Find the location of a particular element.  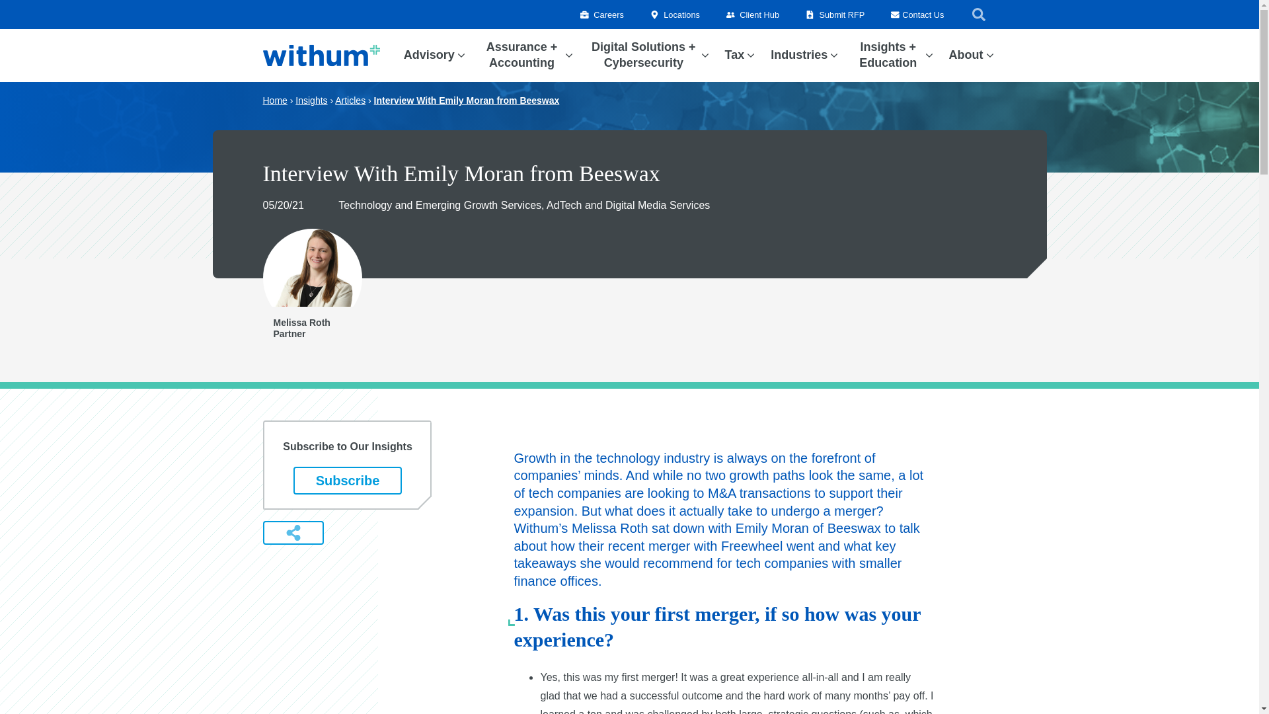

Careers is located at coordinates (601, 15).